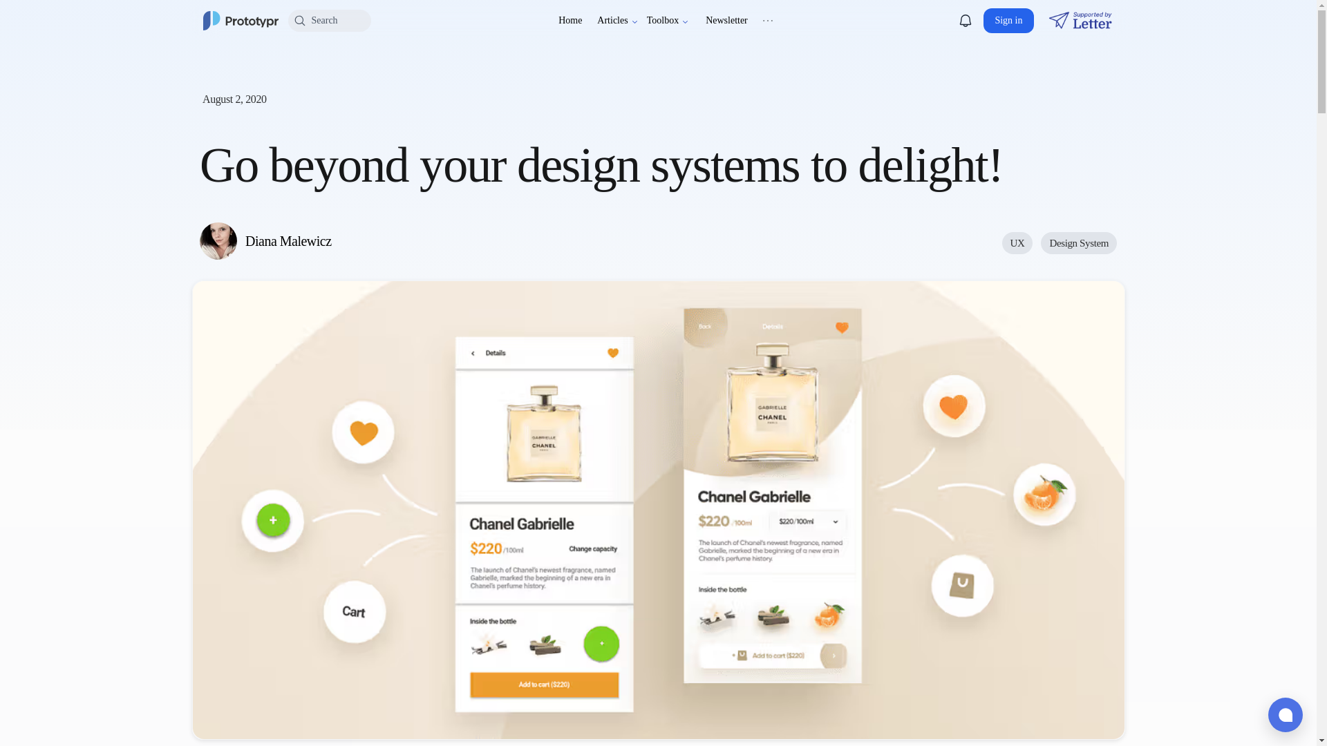 The width and height of the screenshot is (1327, 746). What do you see at coordinates (1078, 245) in the screenshot?
I see `Design System` at bounding box center [1078, 245].